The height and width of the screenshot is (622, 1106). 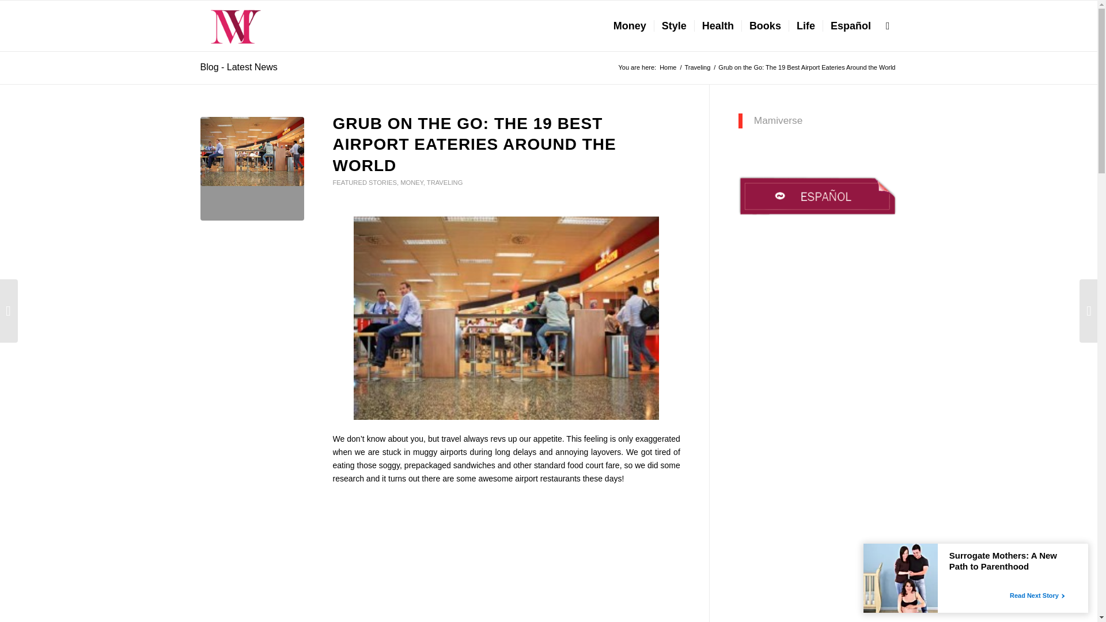 I want to click on Books, so click(x=764, y=25).